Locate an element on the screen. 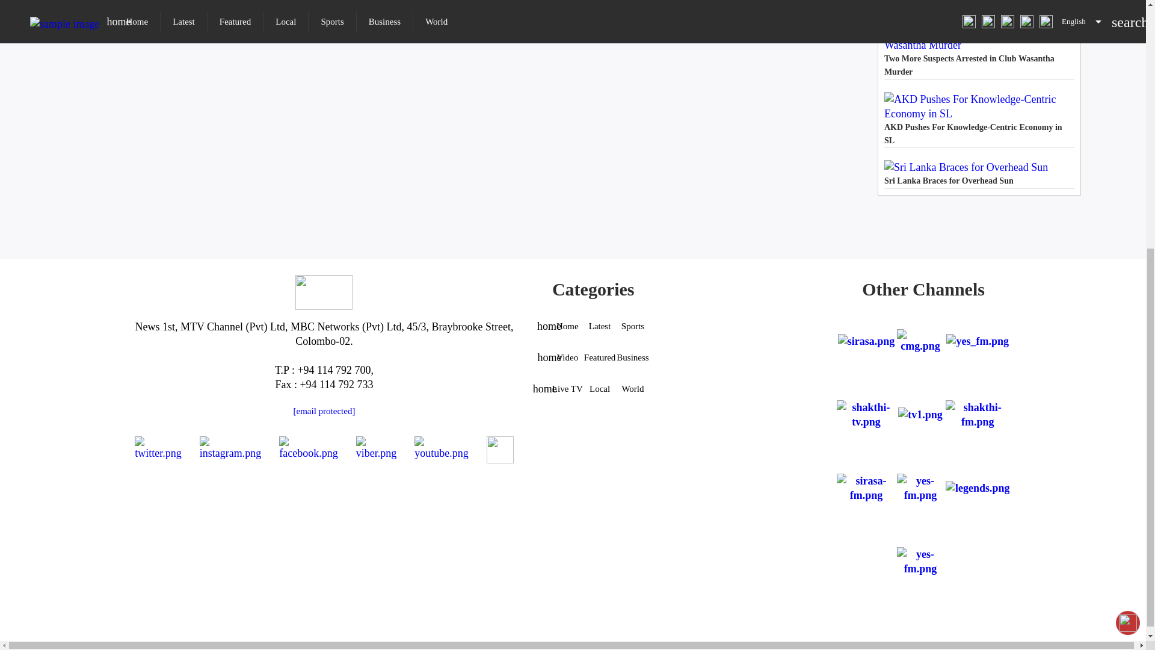 This screenshot has width=1155, height=650. Two More Suspects Arrested in Club Wasantha Murder is located at coordinates (979, 51).